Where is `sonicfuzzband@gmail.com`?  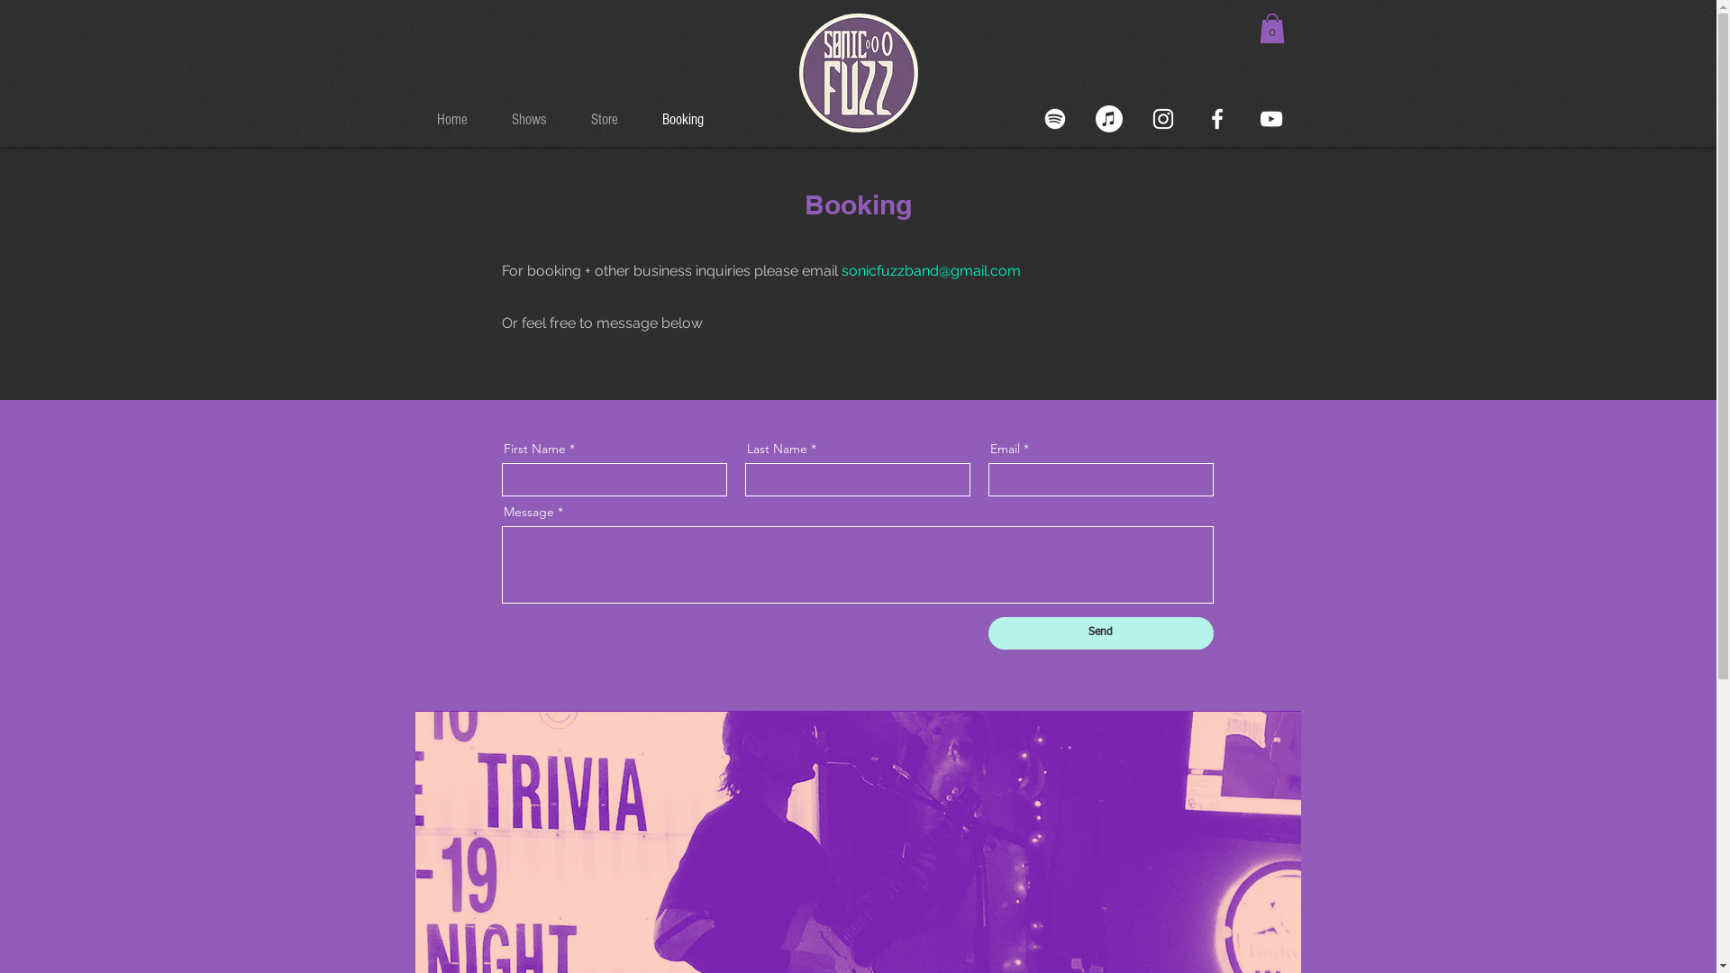 sonicfuzzband@gmail.com is located at coordinates (932, 270).